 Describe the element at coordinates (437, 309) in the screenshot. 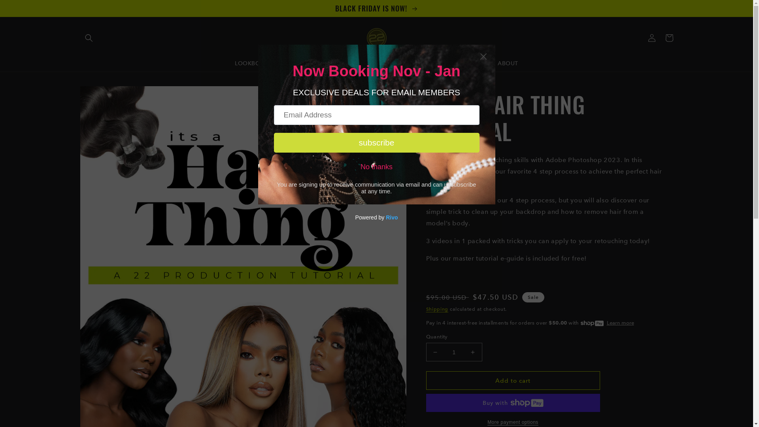

I see `Shipping` at that location.